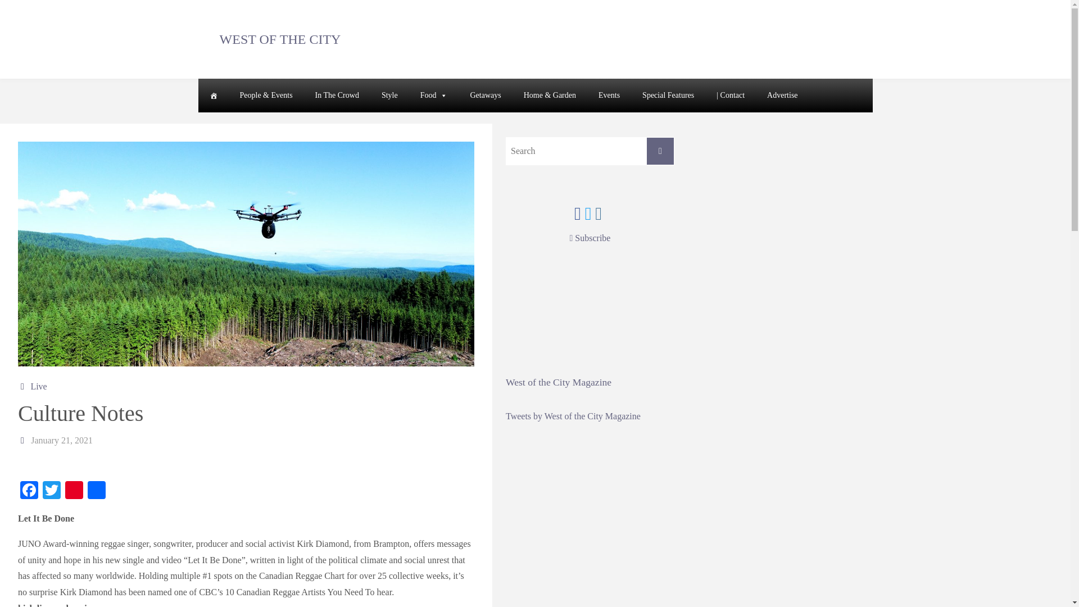 The height and width of the screenshot is (607, 1079). Describe the element at coordinates (337, 96) in the screenshot. I see `In The Crowd` at that location.